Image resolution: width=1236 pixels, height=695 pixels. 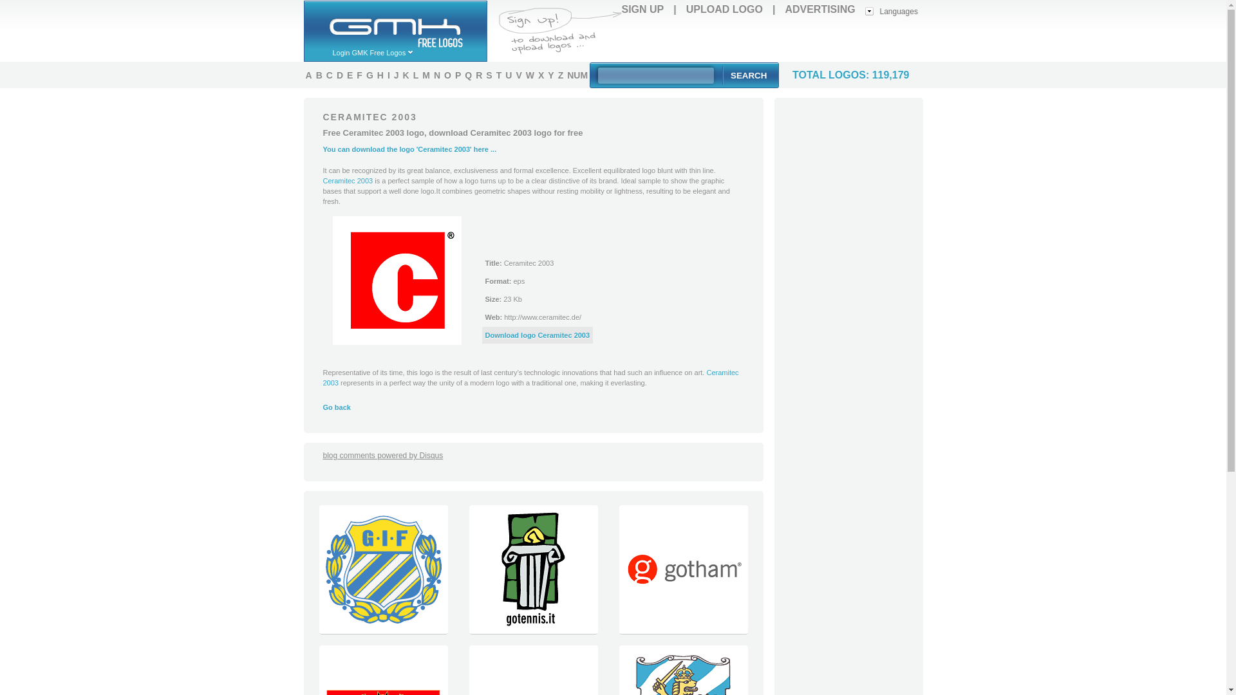 I want to click on Search, so click(x=748, y=75).